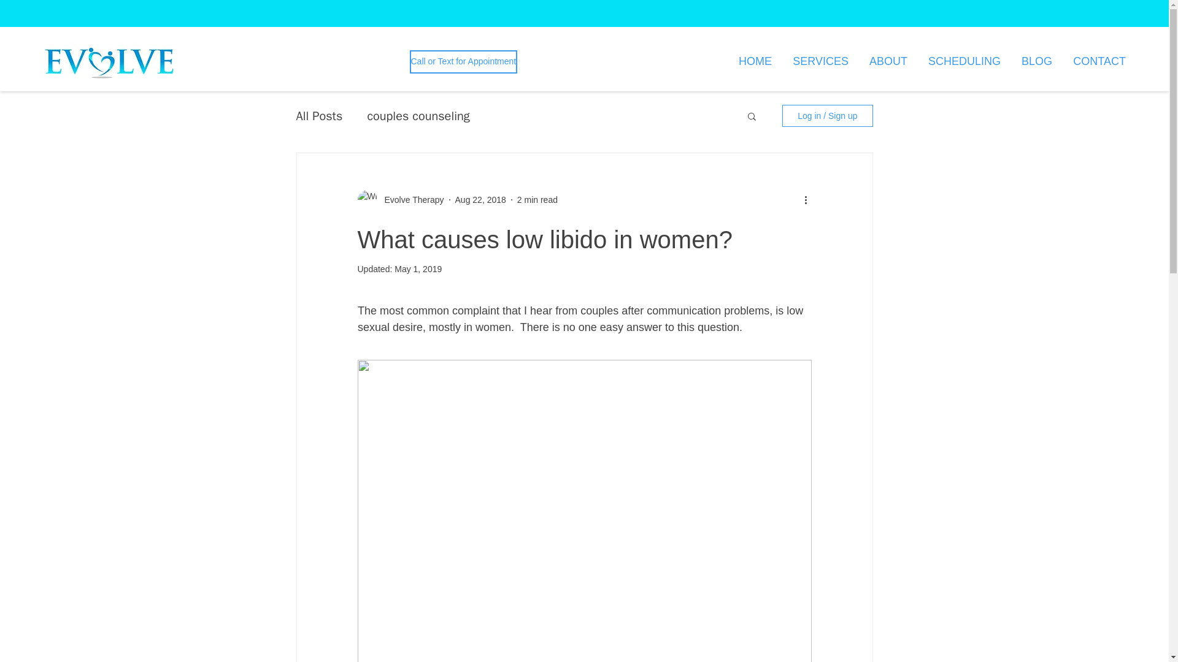 The width and height of the screenshot is (1178, 662). Describe the element at coordinates (1098, 61) in the screenshot. I see `CONTACT` at that location.